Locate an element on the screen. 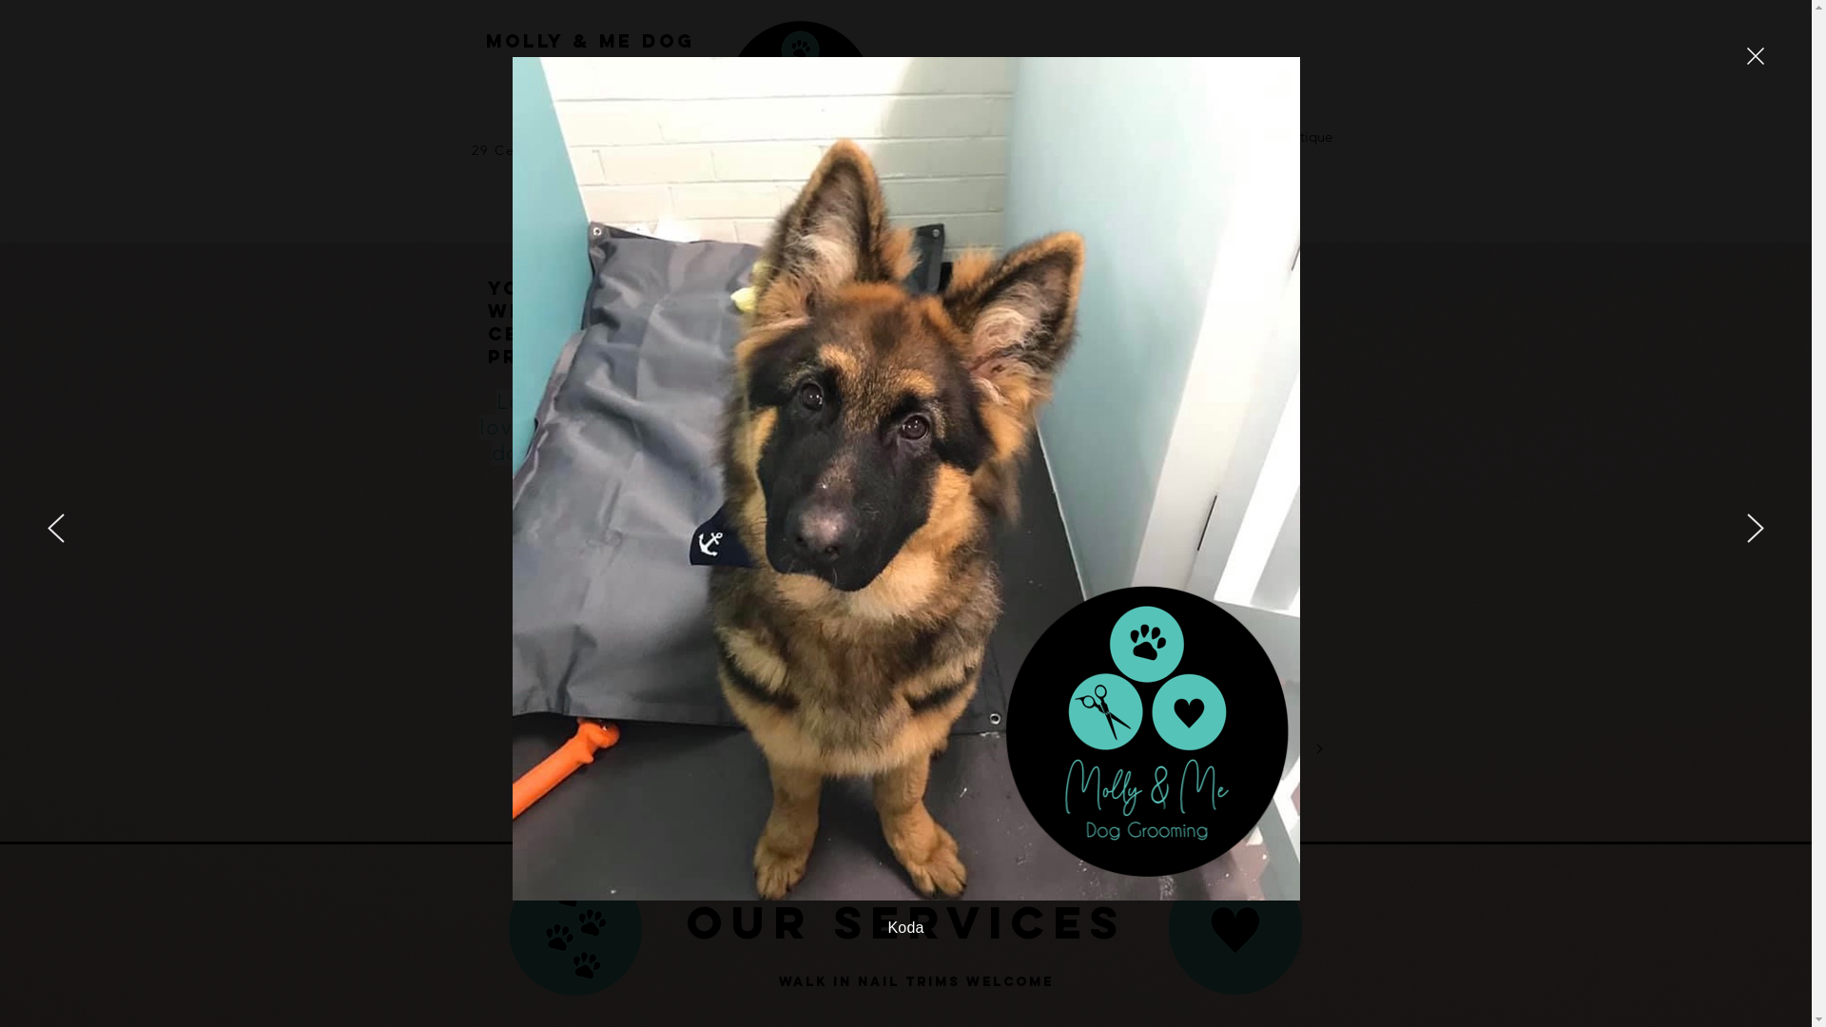  About Us is located at coordinates (1029, 137).